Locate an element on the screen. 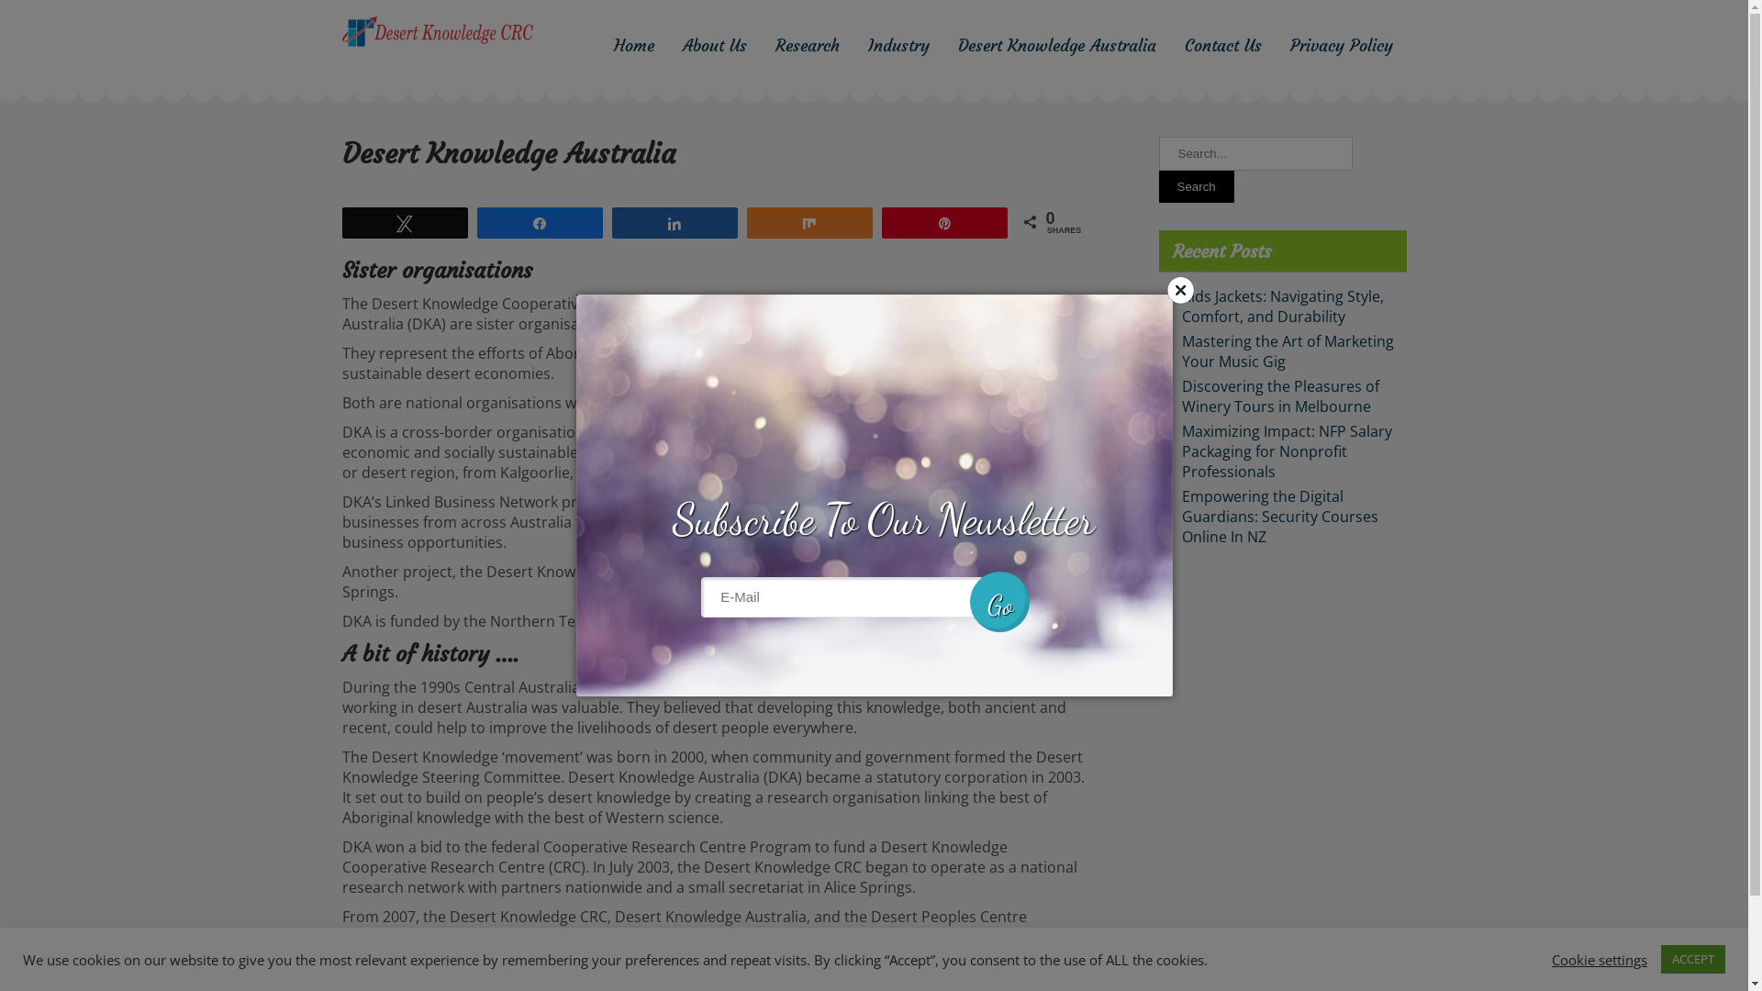  Privacy Policy is located at coordinates (1342, 46).